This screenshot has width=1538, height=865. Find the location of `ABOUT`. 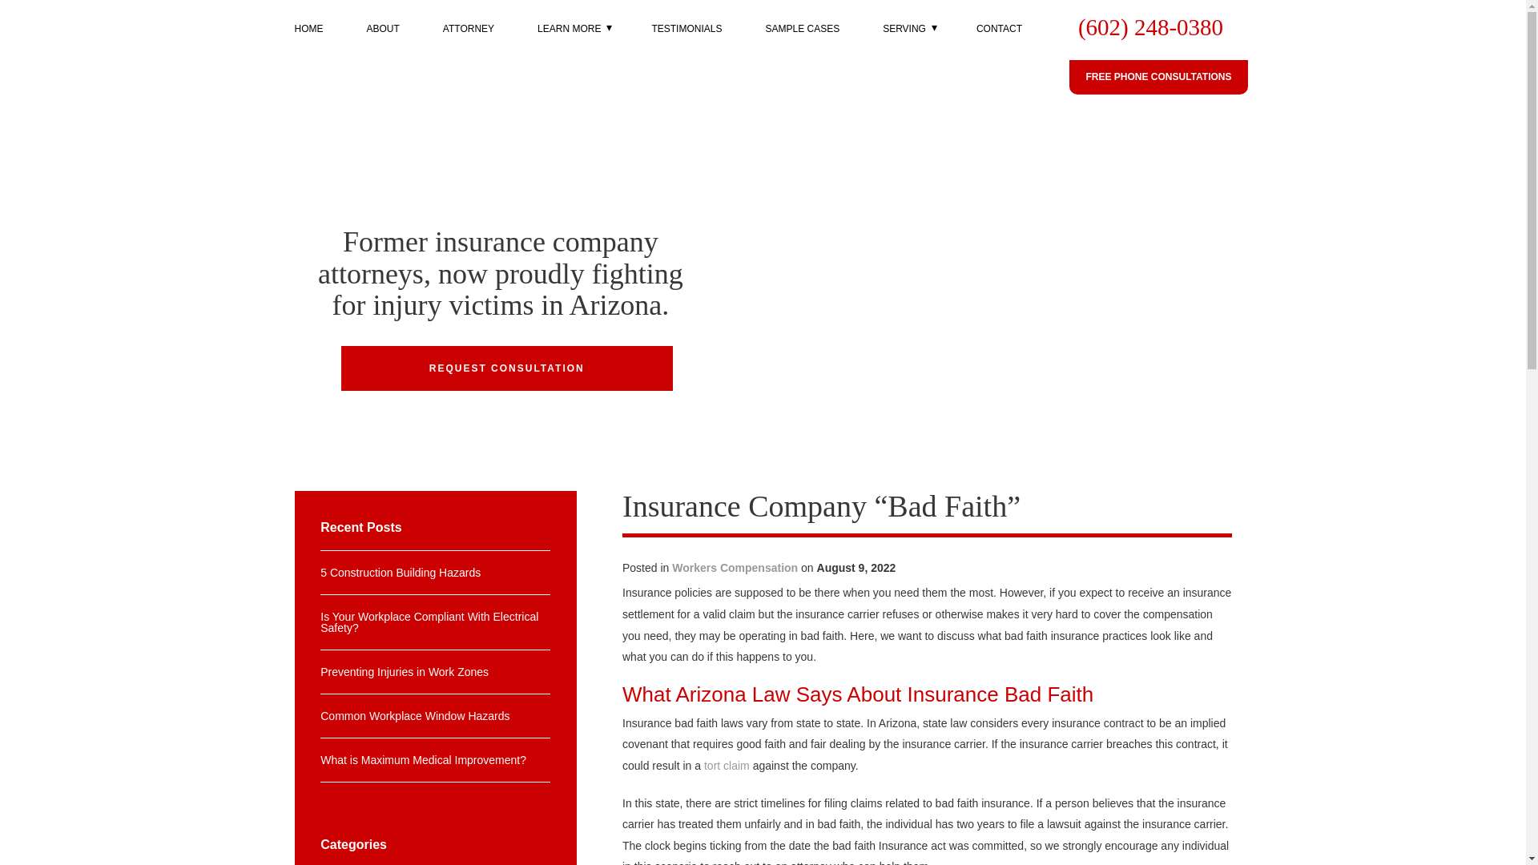

ABOUT is located at coordinates (383, 41).